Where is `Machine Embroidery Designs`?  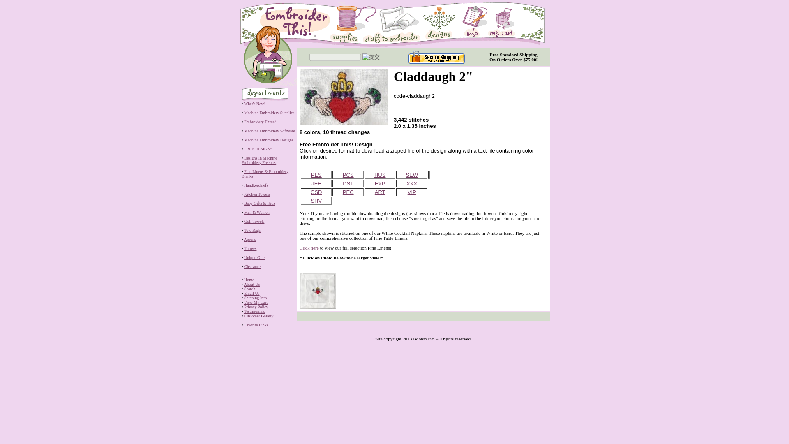
Machine Embroidery Designs is located at coordinates (269, 140).